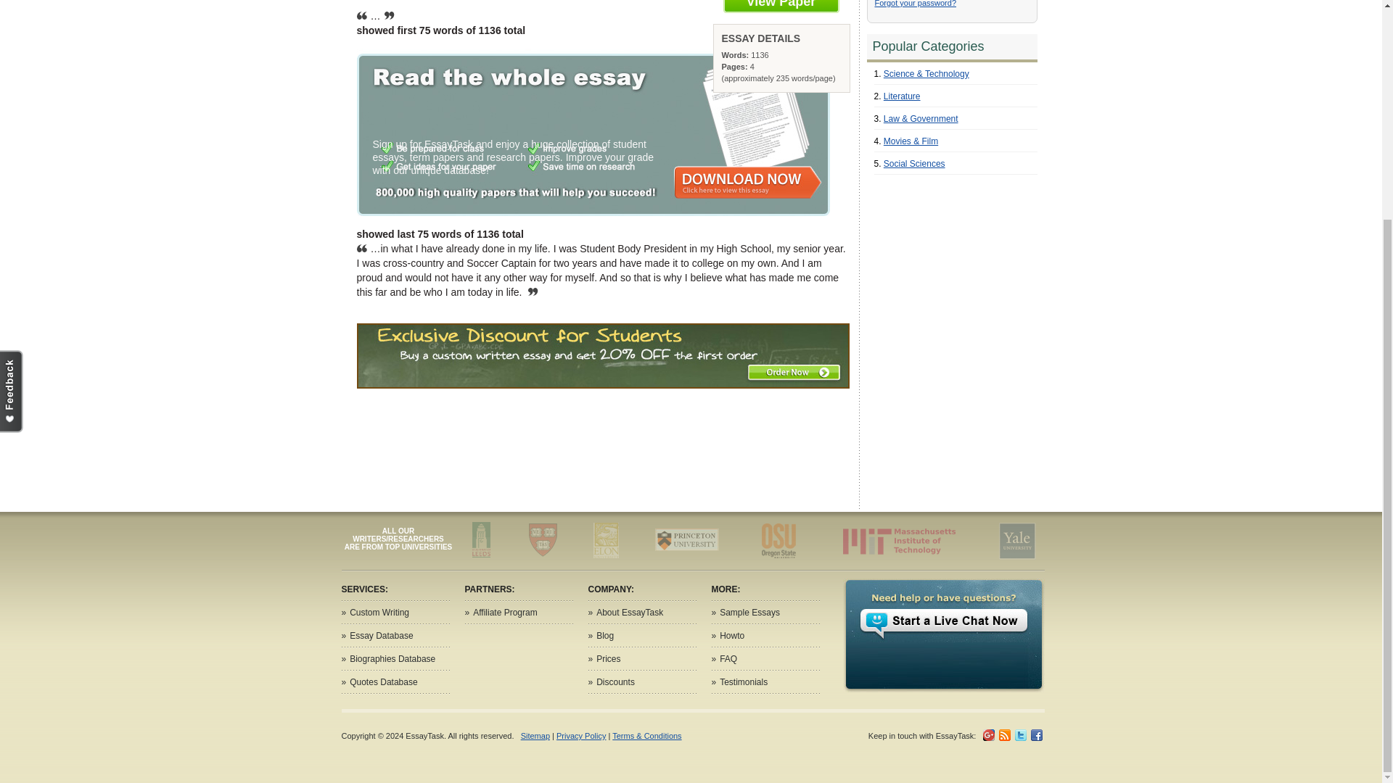 The height and width of the screenshot is (783, 1393). I want to click on About EssayTask, so click(629, 613).